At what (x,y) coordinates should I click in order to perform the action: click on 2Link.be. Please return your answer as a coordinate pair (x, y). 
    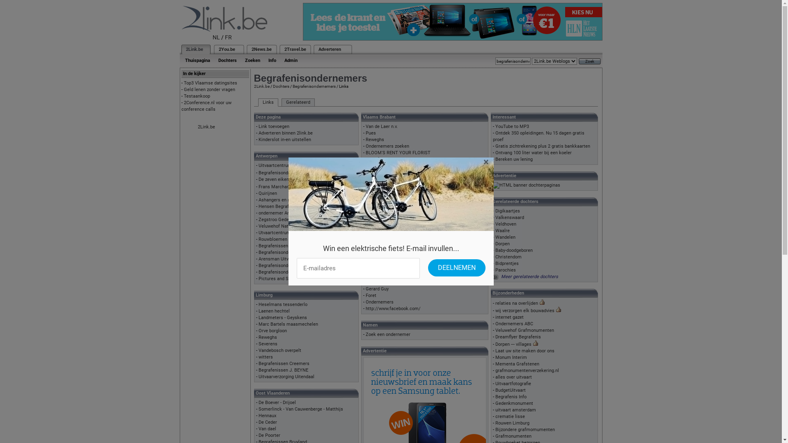
    Looking at the image, I should click on (261, 86).